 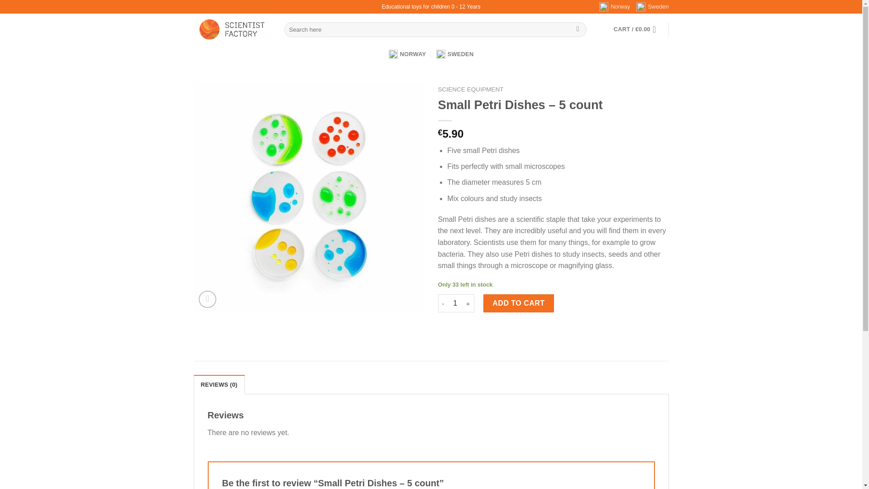 I want to click on Scientist Factory - Explore together!, so click(x=232, y=29).